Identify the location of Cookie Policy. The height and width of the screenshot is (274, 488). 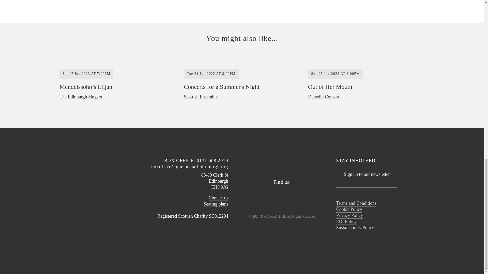
(219, 198).